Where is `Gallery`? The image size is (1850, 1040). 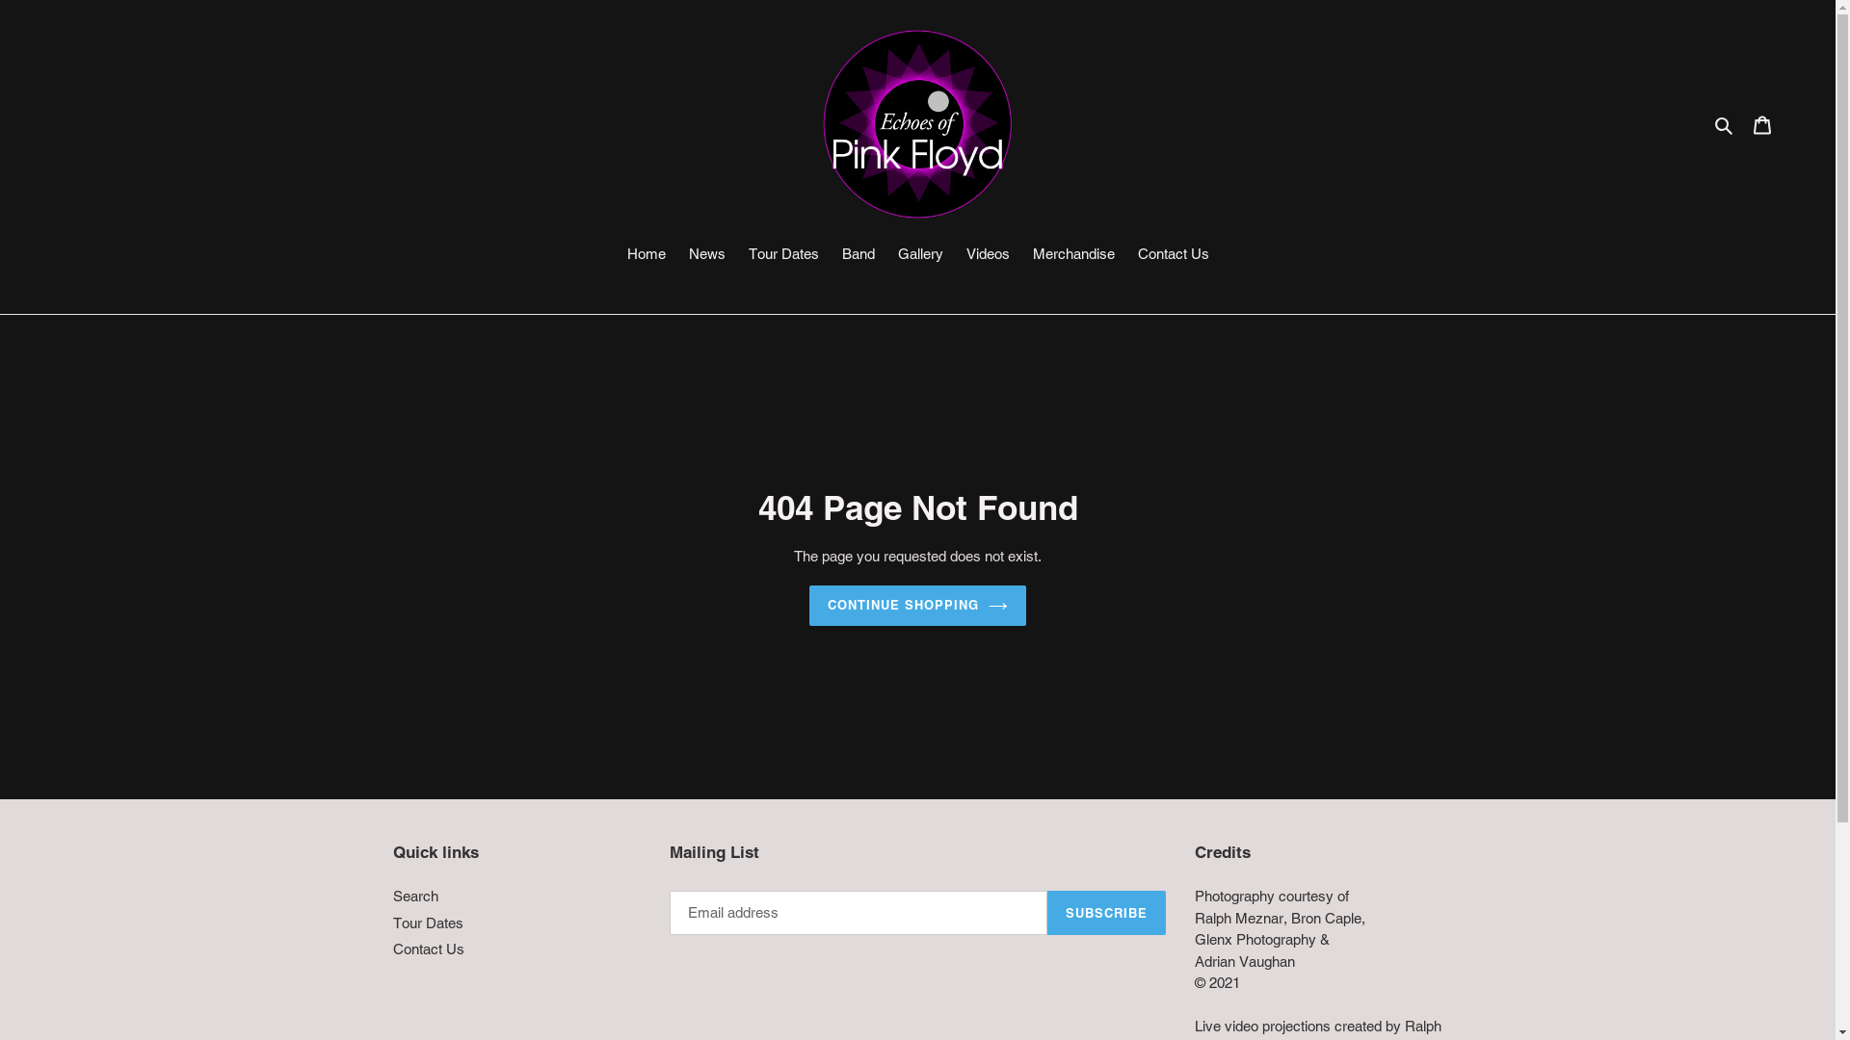
Gallery is located at coordinates (921, 256).